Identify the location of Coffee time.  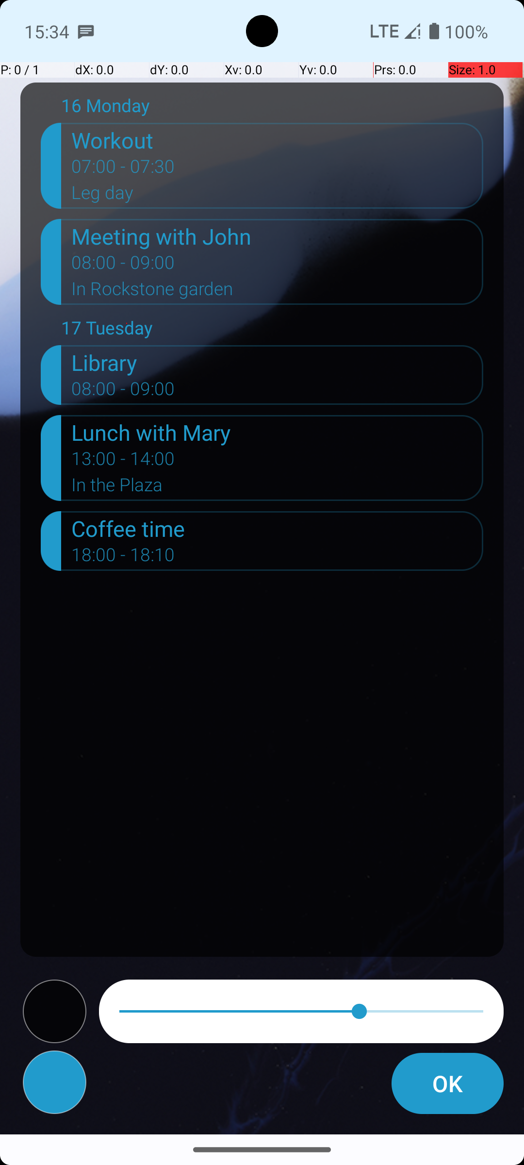
(278, 528).